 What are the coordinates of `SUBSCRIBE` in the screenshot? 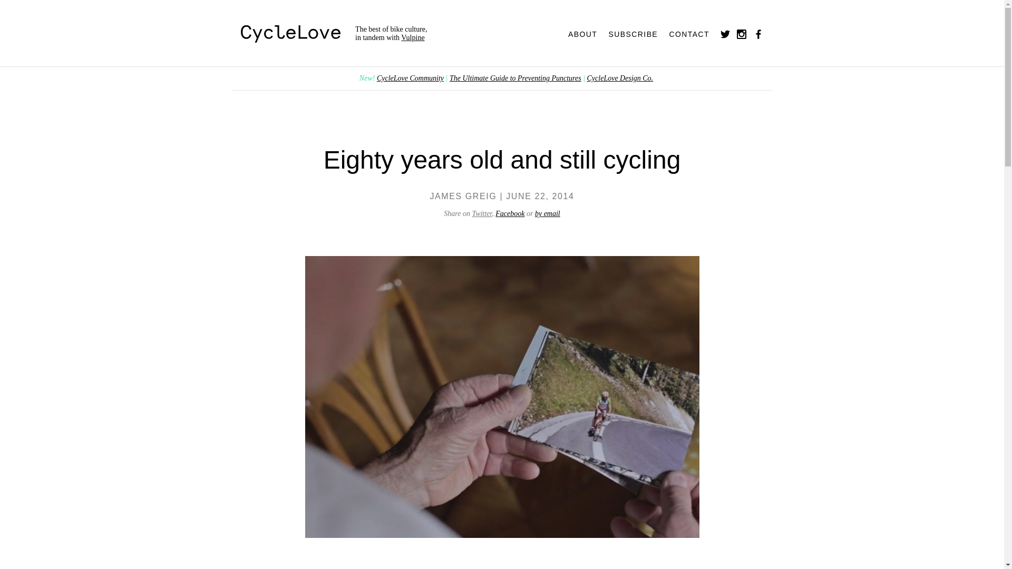 It's located at (638, 34).